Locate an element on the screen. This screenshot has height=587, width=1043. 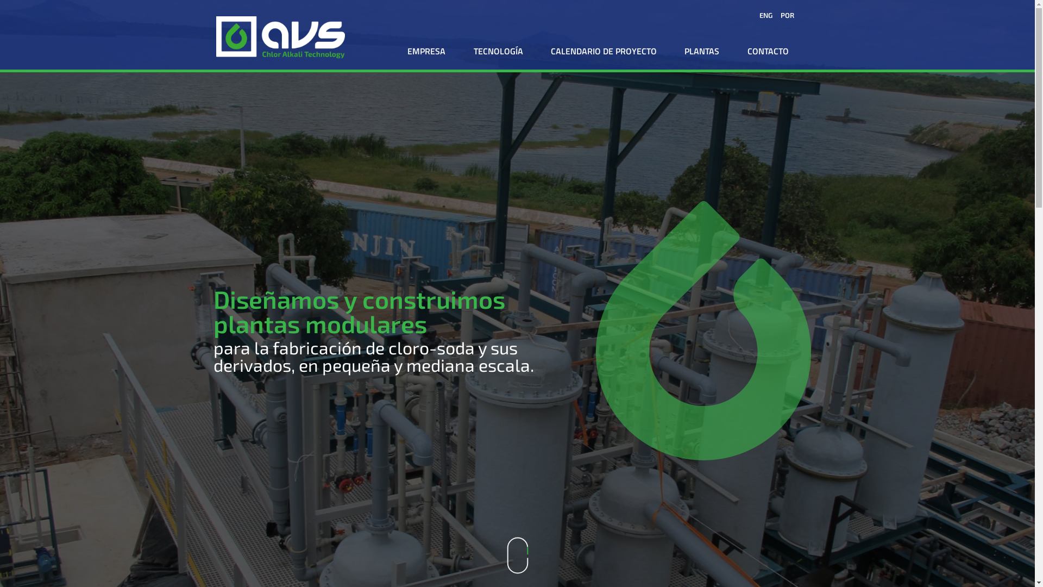
ENG is located at coordinates (763, 15).